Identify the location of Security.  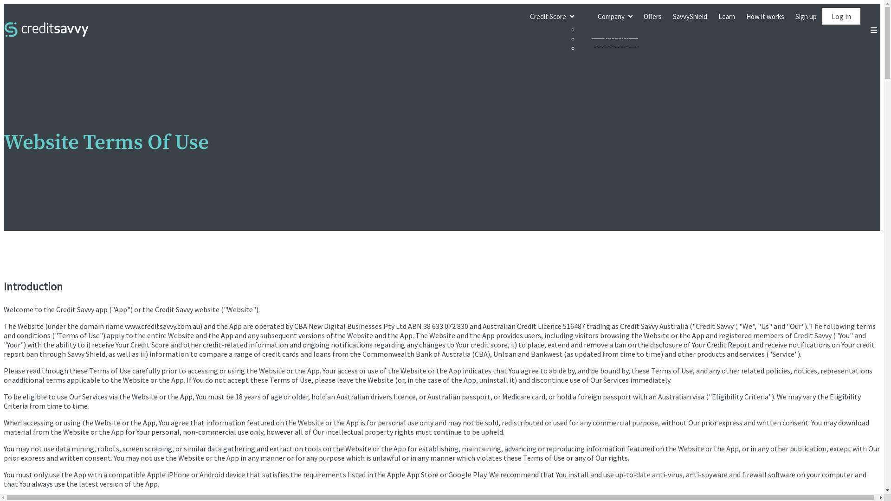
(616, 39).